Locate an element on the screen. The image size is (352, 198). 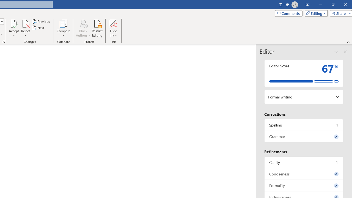
Close pane is located at coordinates (345, 52).